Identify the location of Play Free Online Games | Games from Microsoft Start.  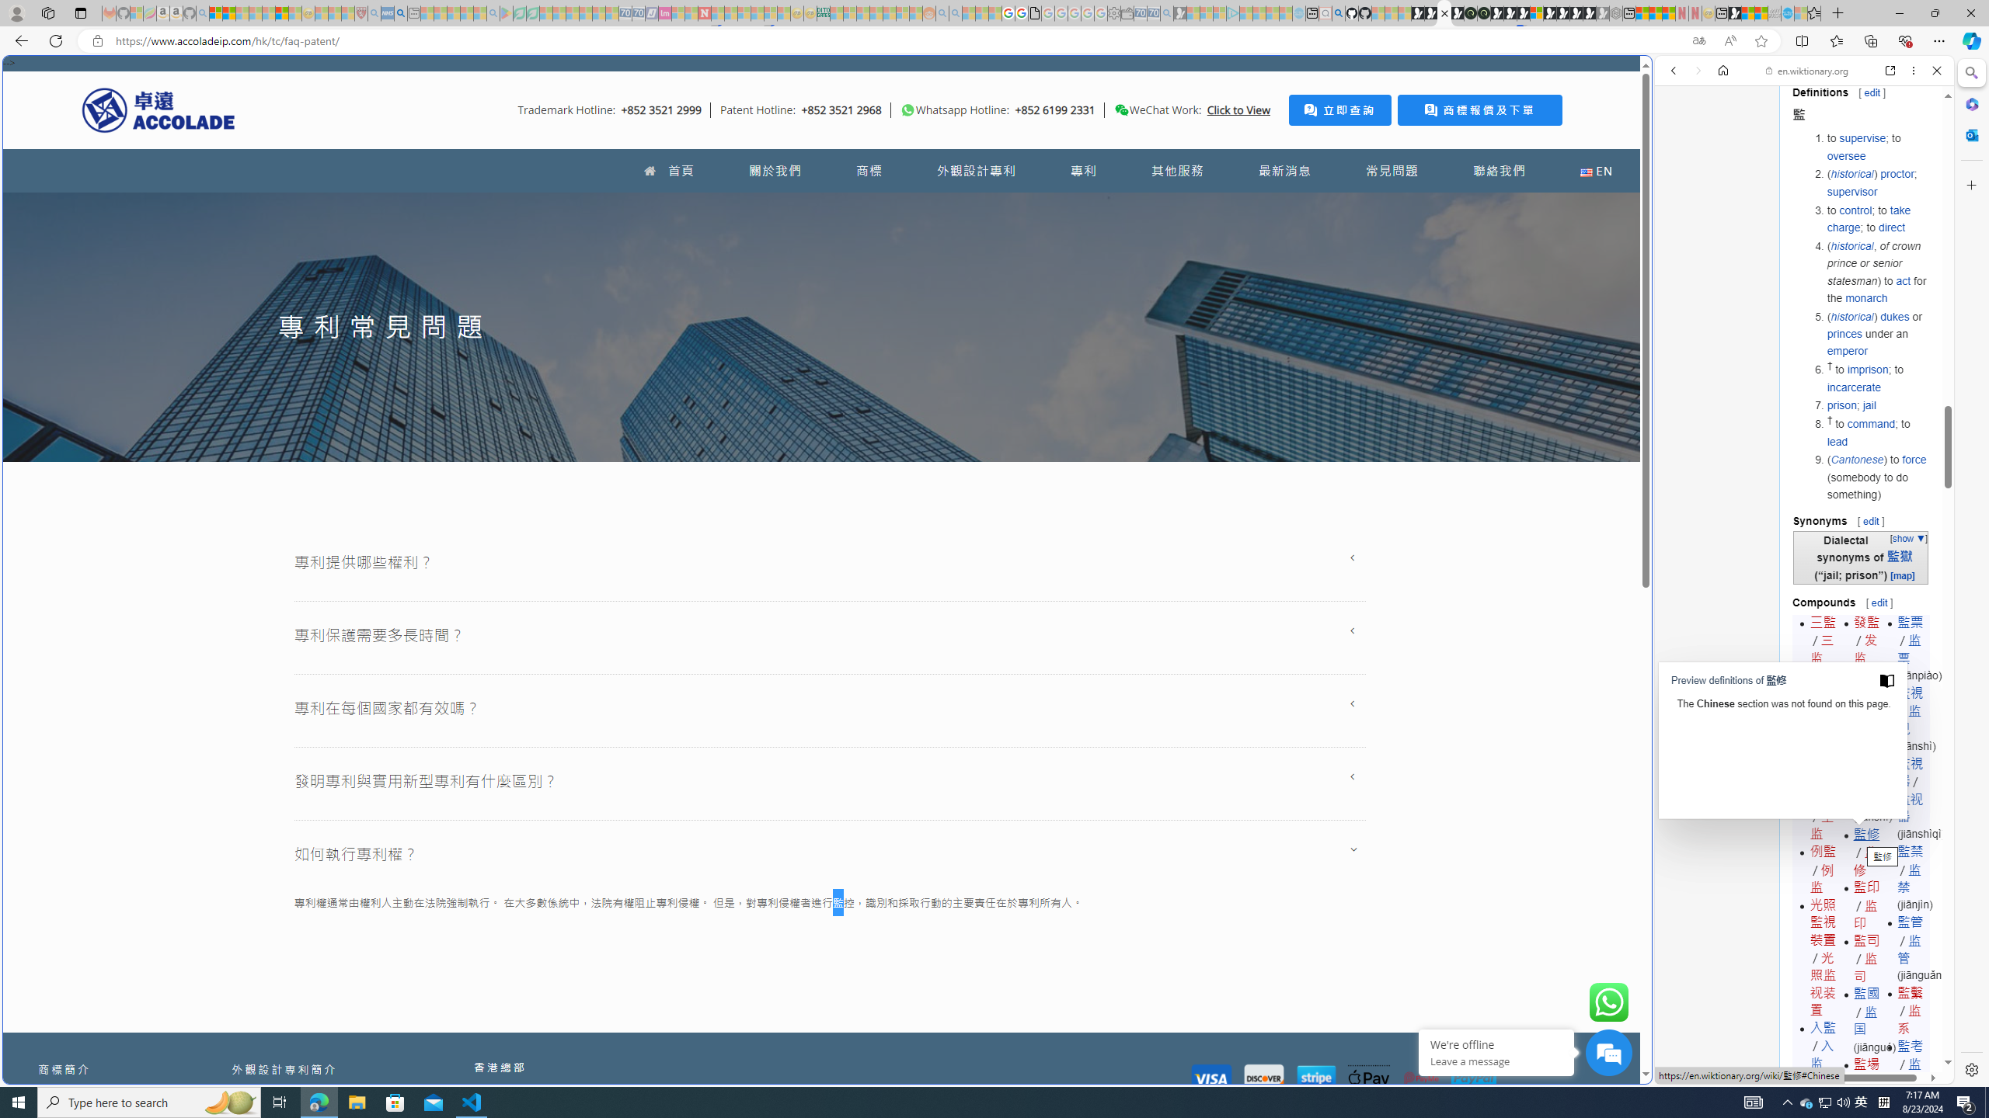
(1563, 13).